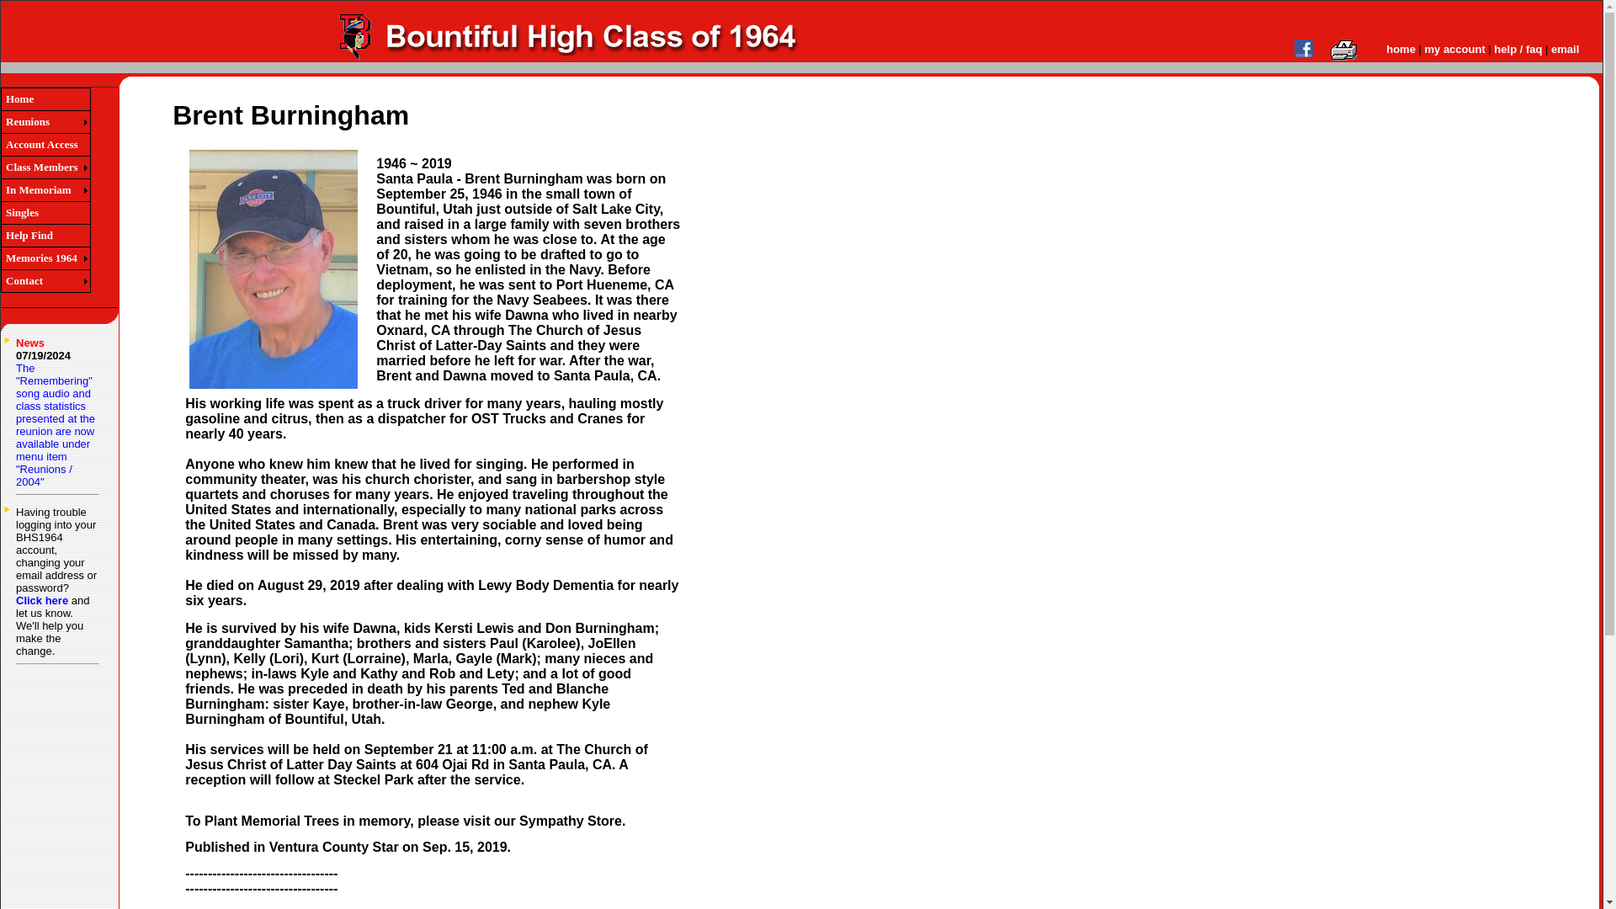  What do you see at coordinates (42, 601) in the screenshot?
I see `Click here` at bounding box center [42, 601].